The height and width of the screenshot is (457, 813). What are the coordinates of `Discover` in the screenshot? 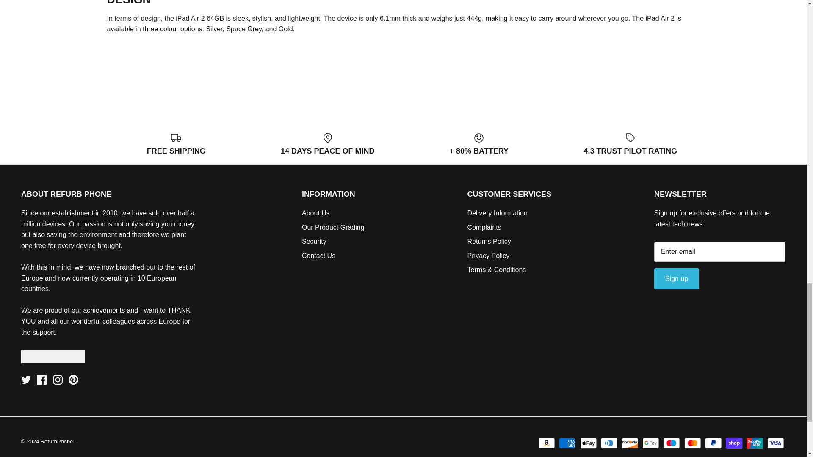 It's located at (630, 443).